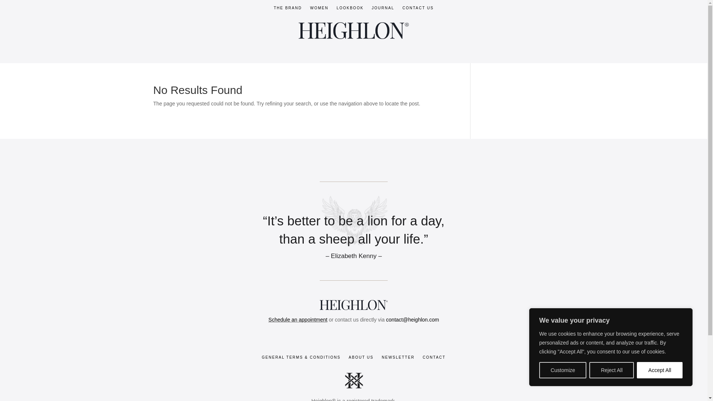 This screenshot has width=713, height=401. I want to click on JOURNAL, so click(382, 10).